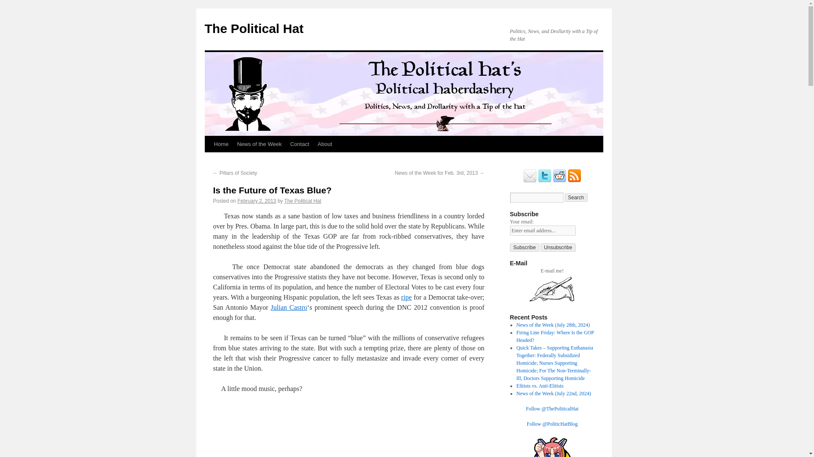  What do you see at coordinates (545, 181) in the screenshot?
I see `Blog Twitter Feed` at bounding box center [545, 181].